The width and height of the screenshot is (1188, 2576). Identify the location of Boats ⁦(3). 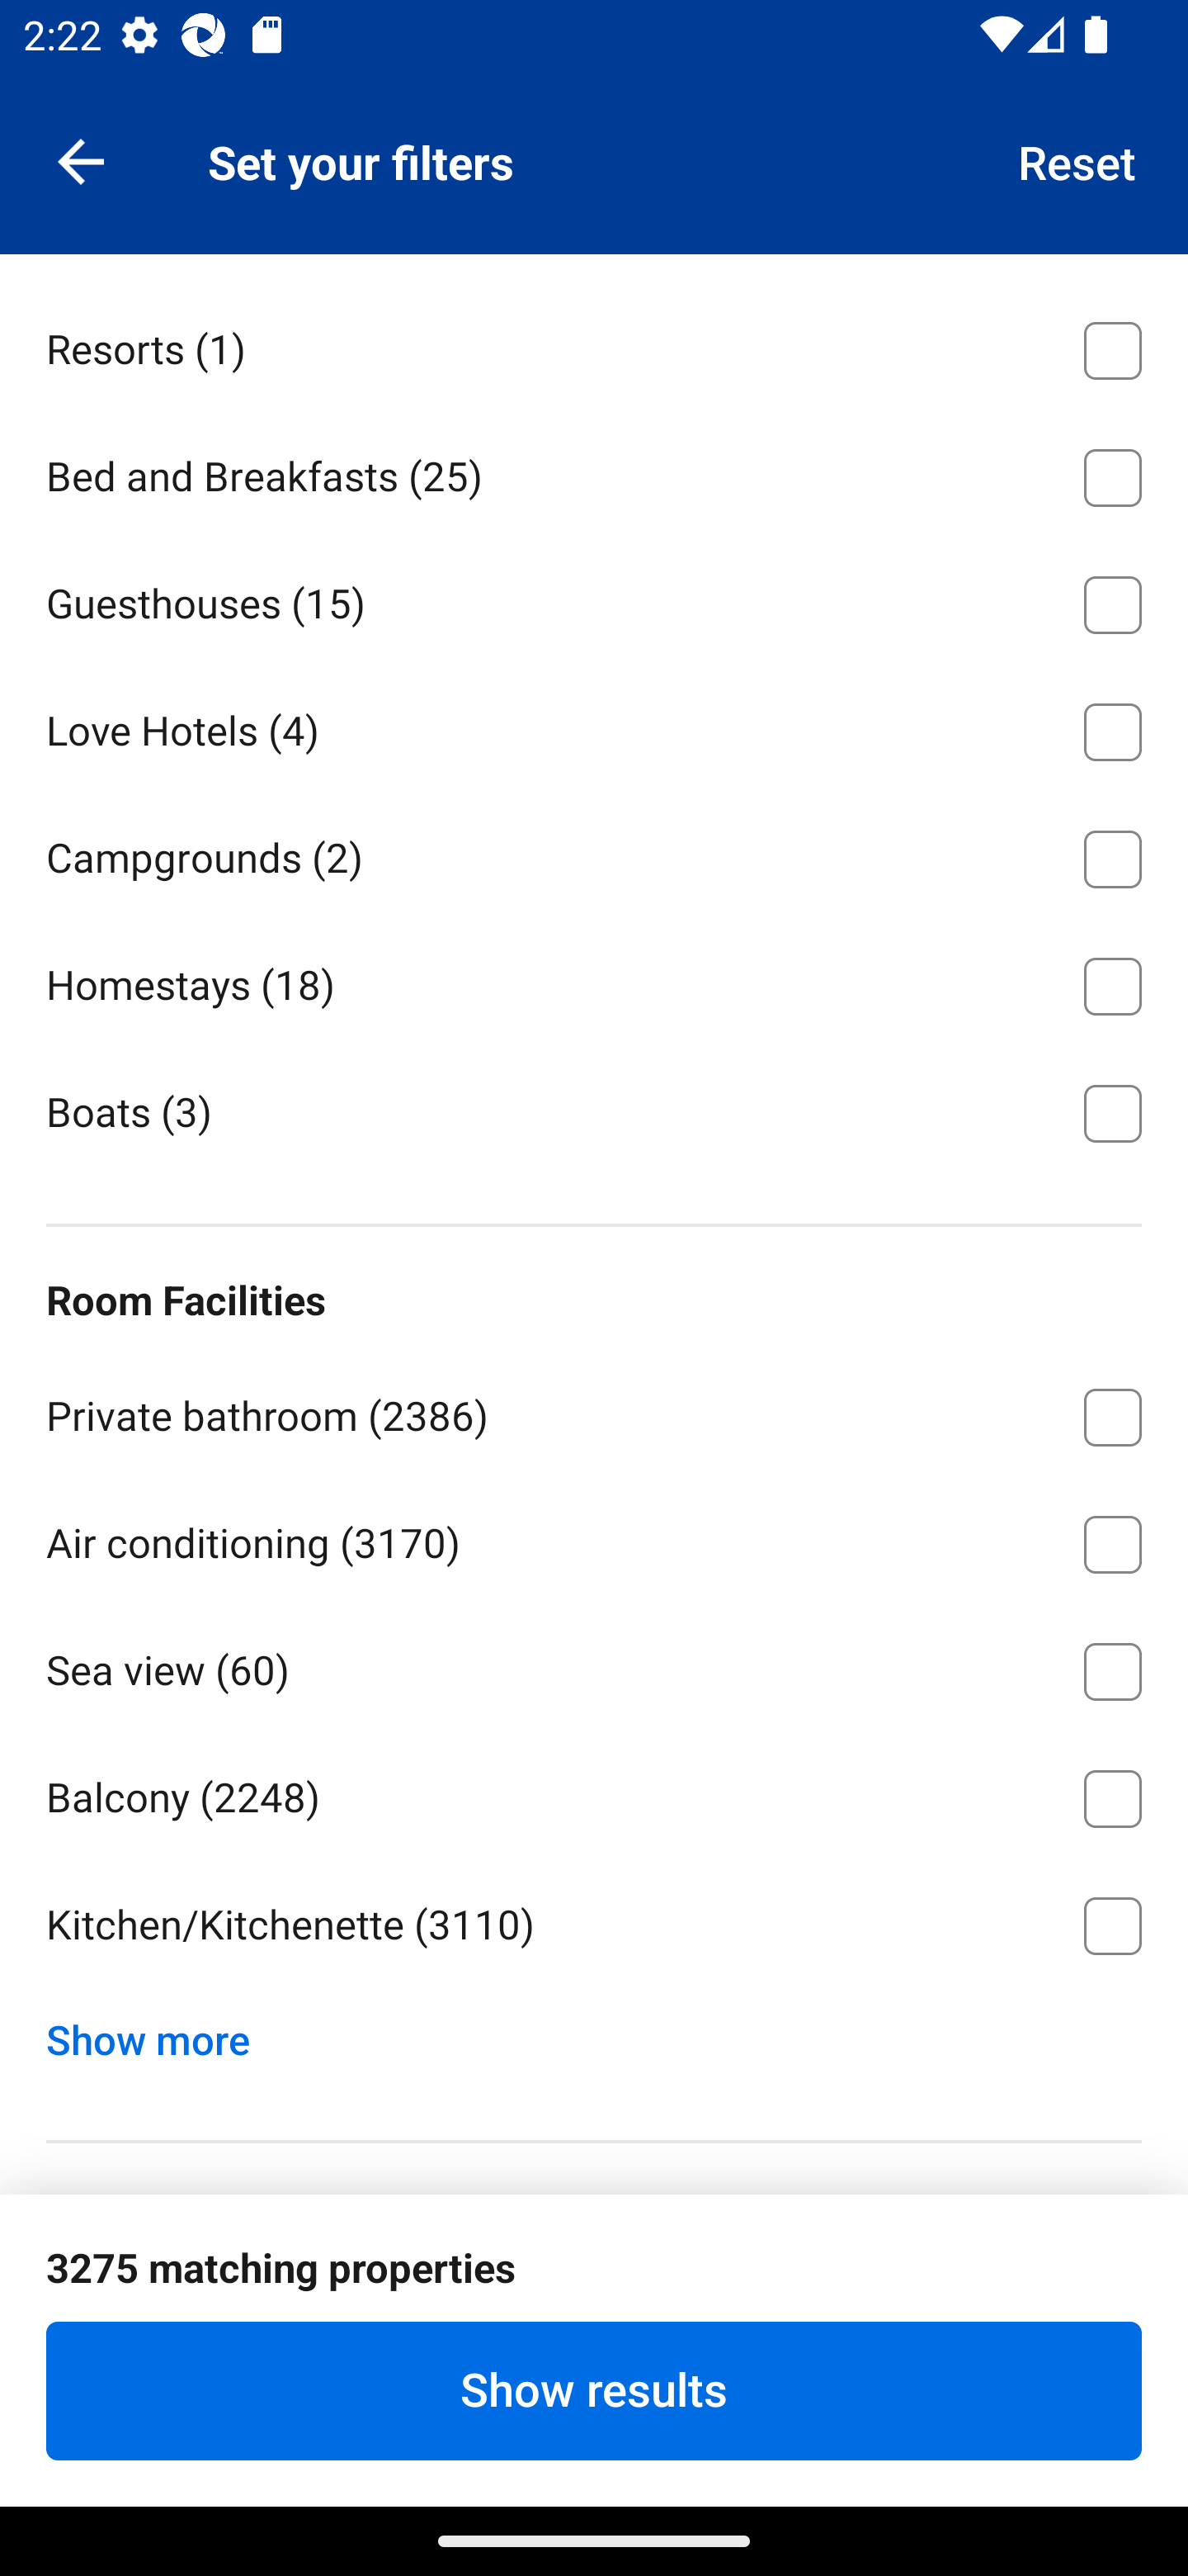
(594, 1110).